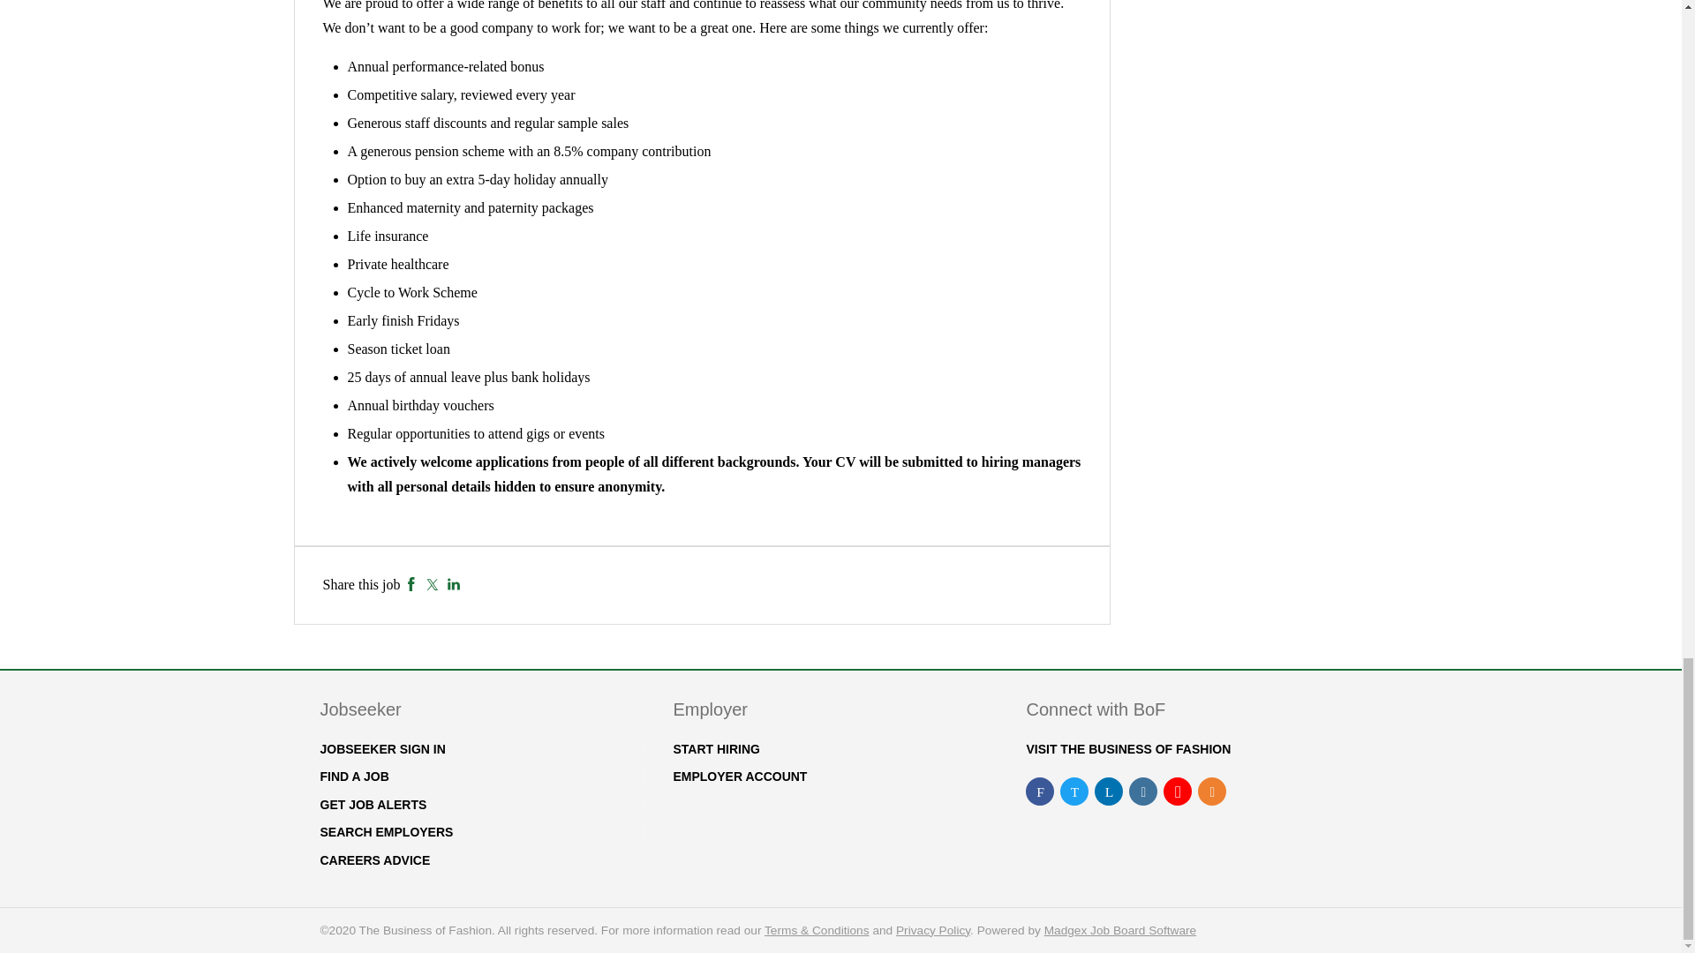 The height and width of the screenshot is (953, 1695). I want to click on GET JOB ALERTS, so click(373, 805).